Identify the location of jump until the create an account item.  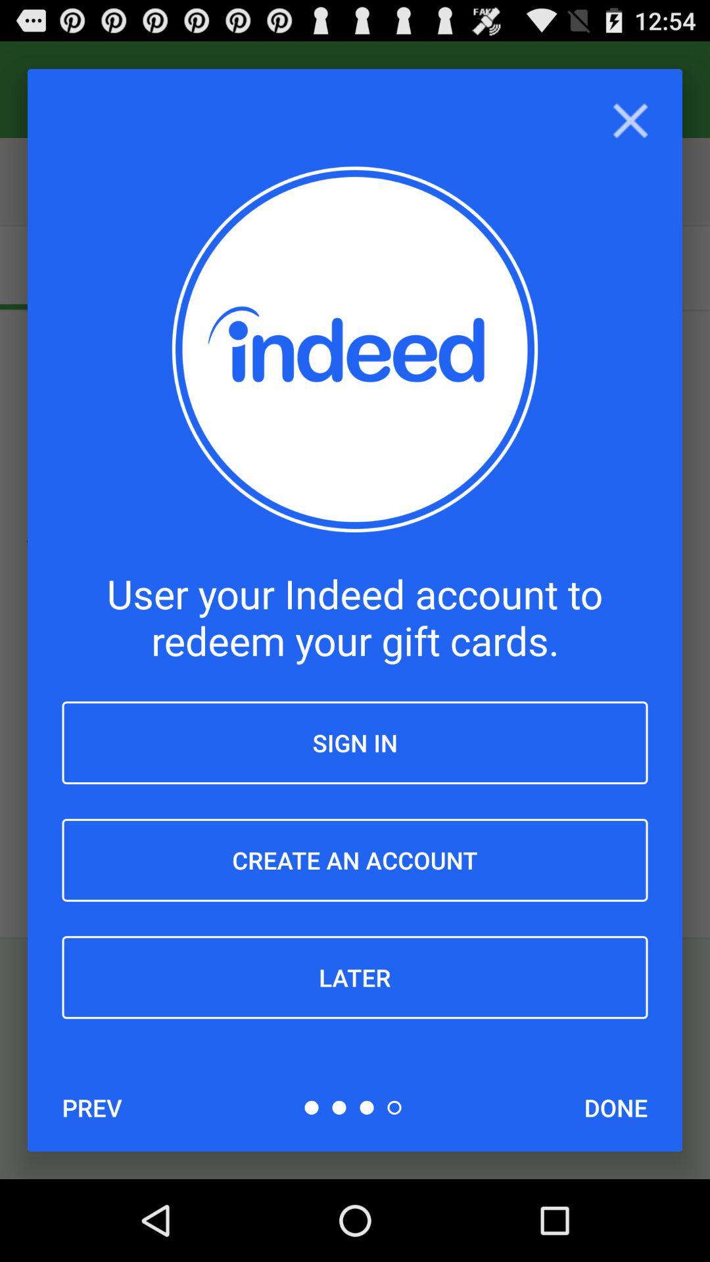
(355, 860).